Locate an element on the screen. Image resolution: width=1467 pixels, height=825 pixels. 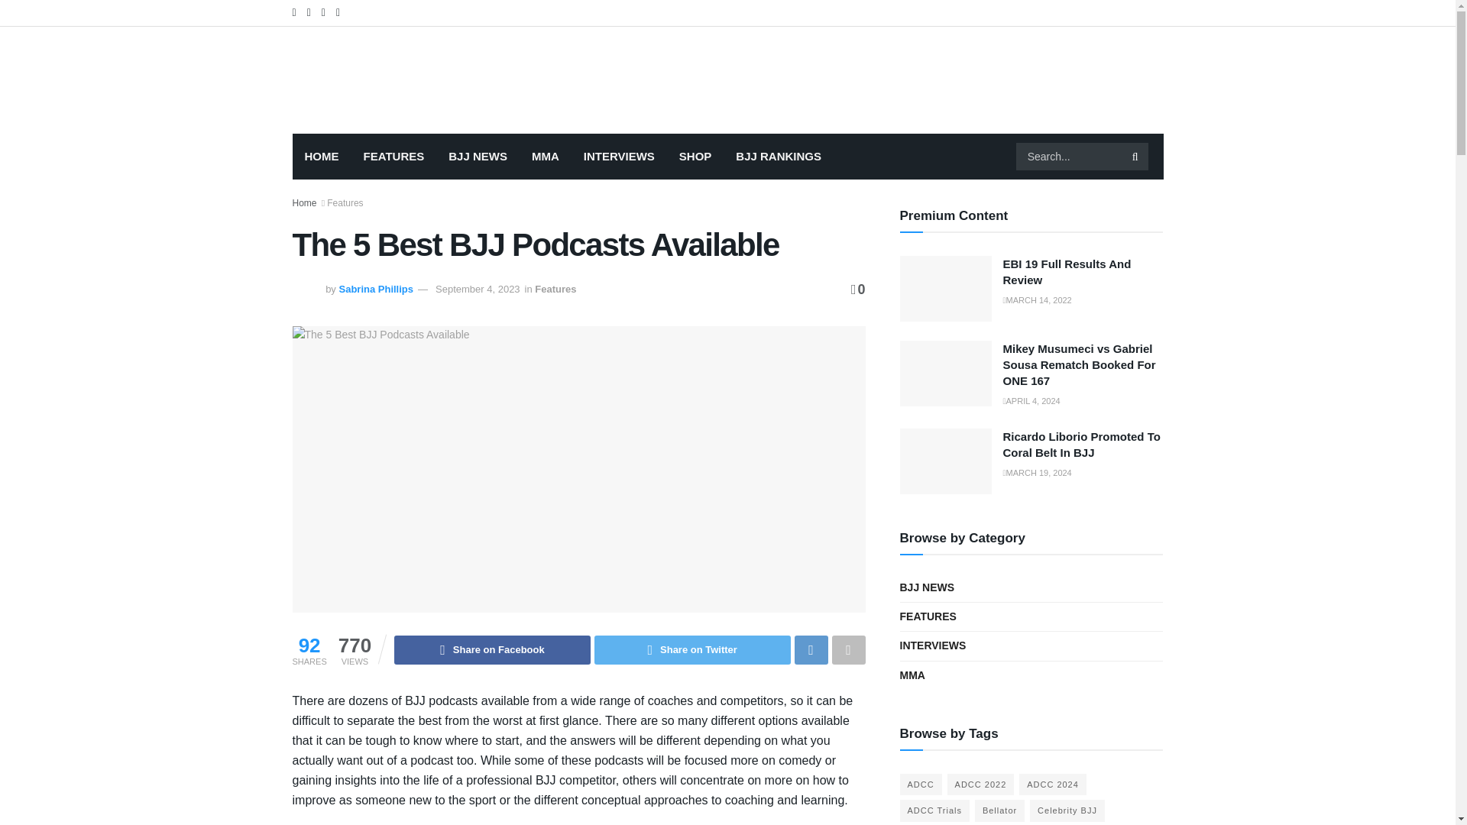
FEATURES is located at coordinates (394, 156).